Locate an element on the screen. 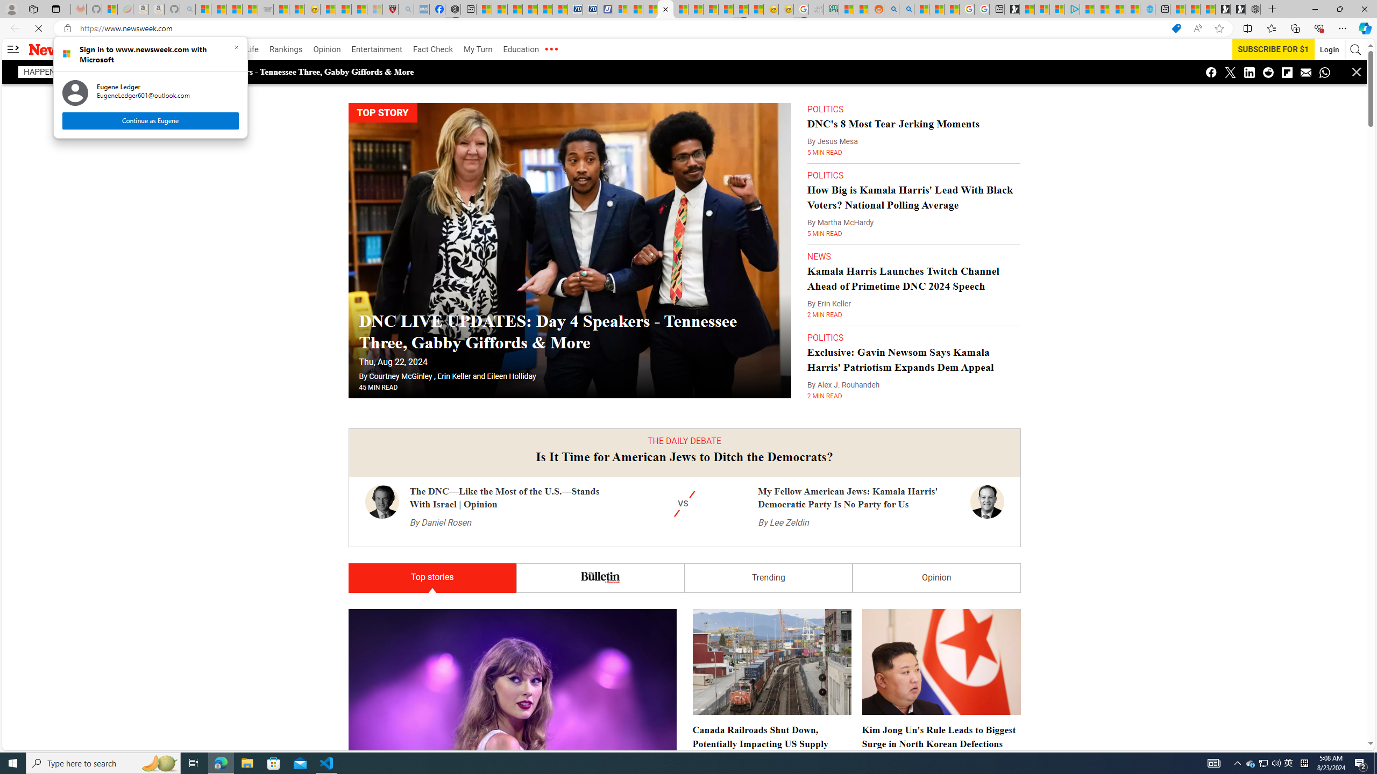 The width and height of the screenshot is (1377, 774). Continue as Eugene is located at coordinates (150, 120).